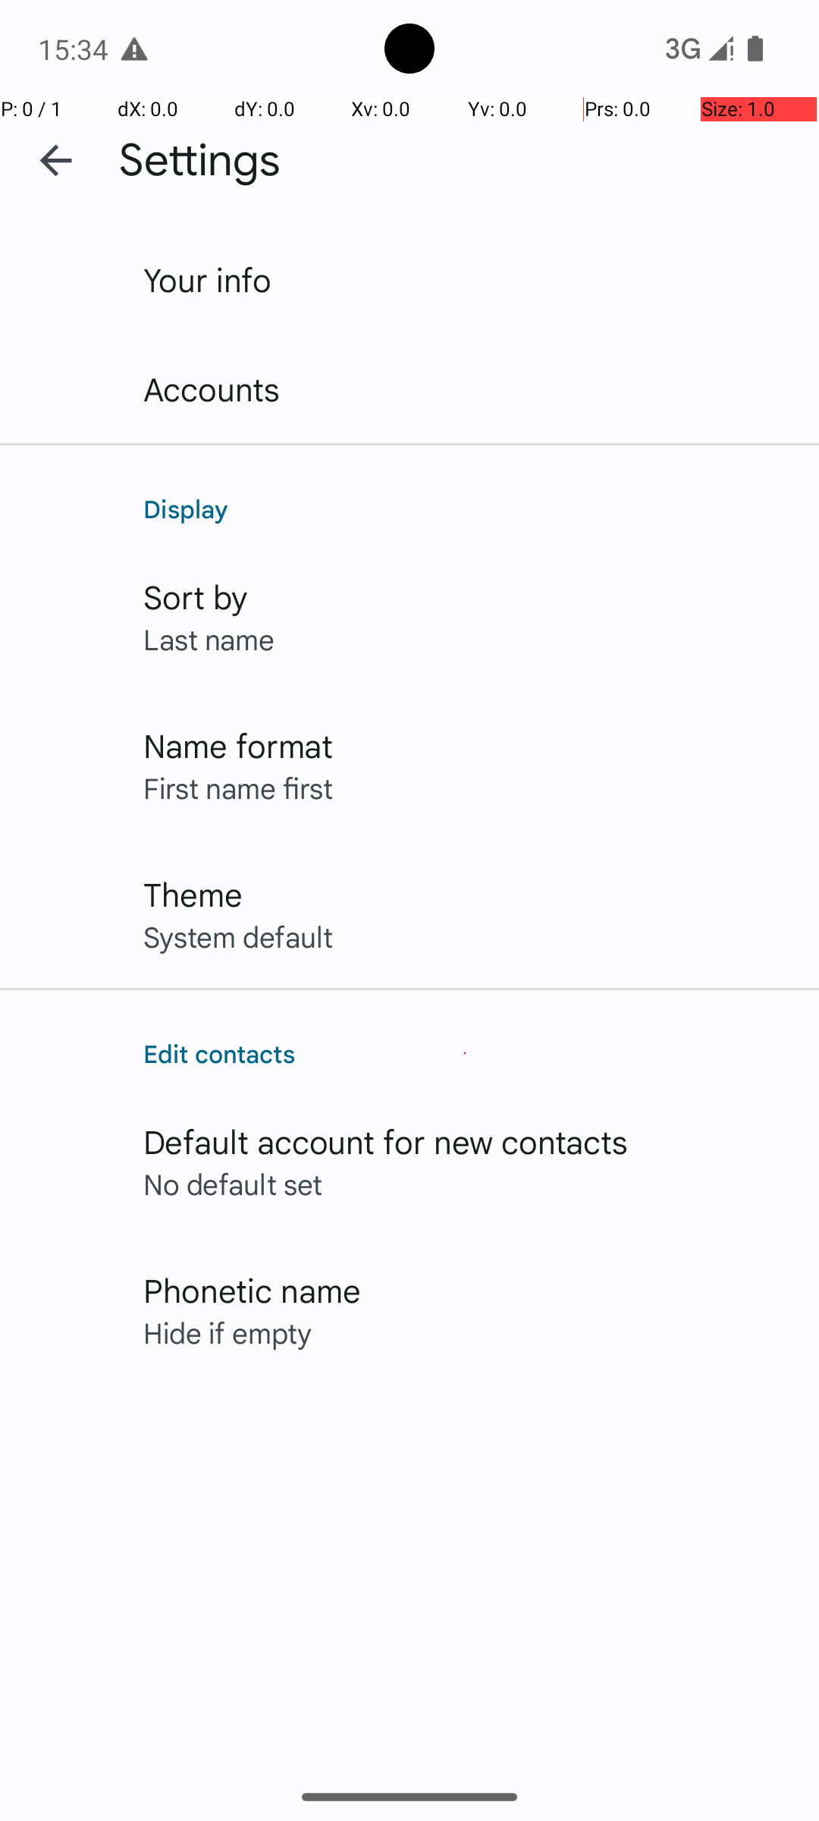 Image resolution: width=819 pixels, height=1821 pixels. What do you see at coordinates (238, 745) in the screenshot?
I see `Name format` at bounding box center [238, 745].